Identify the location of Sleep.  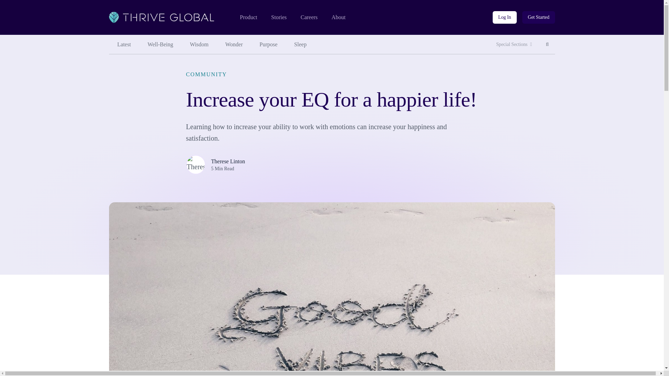
(300, 45).